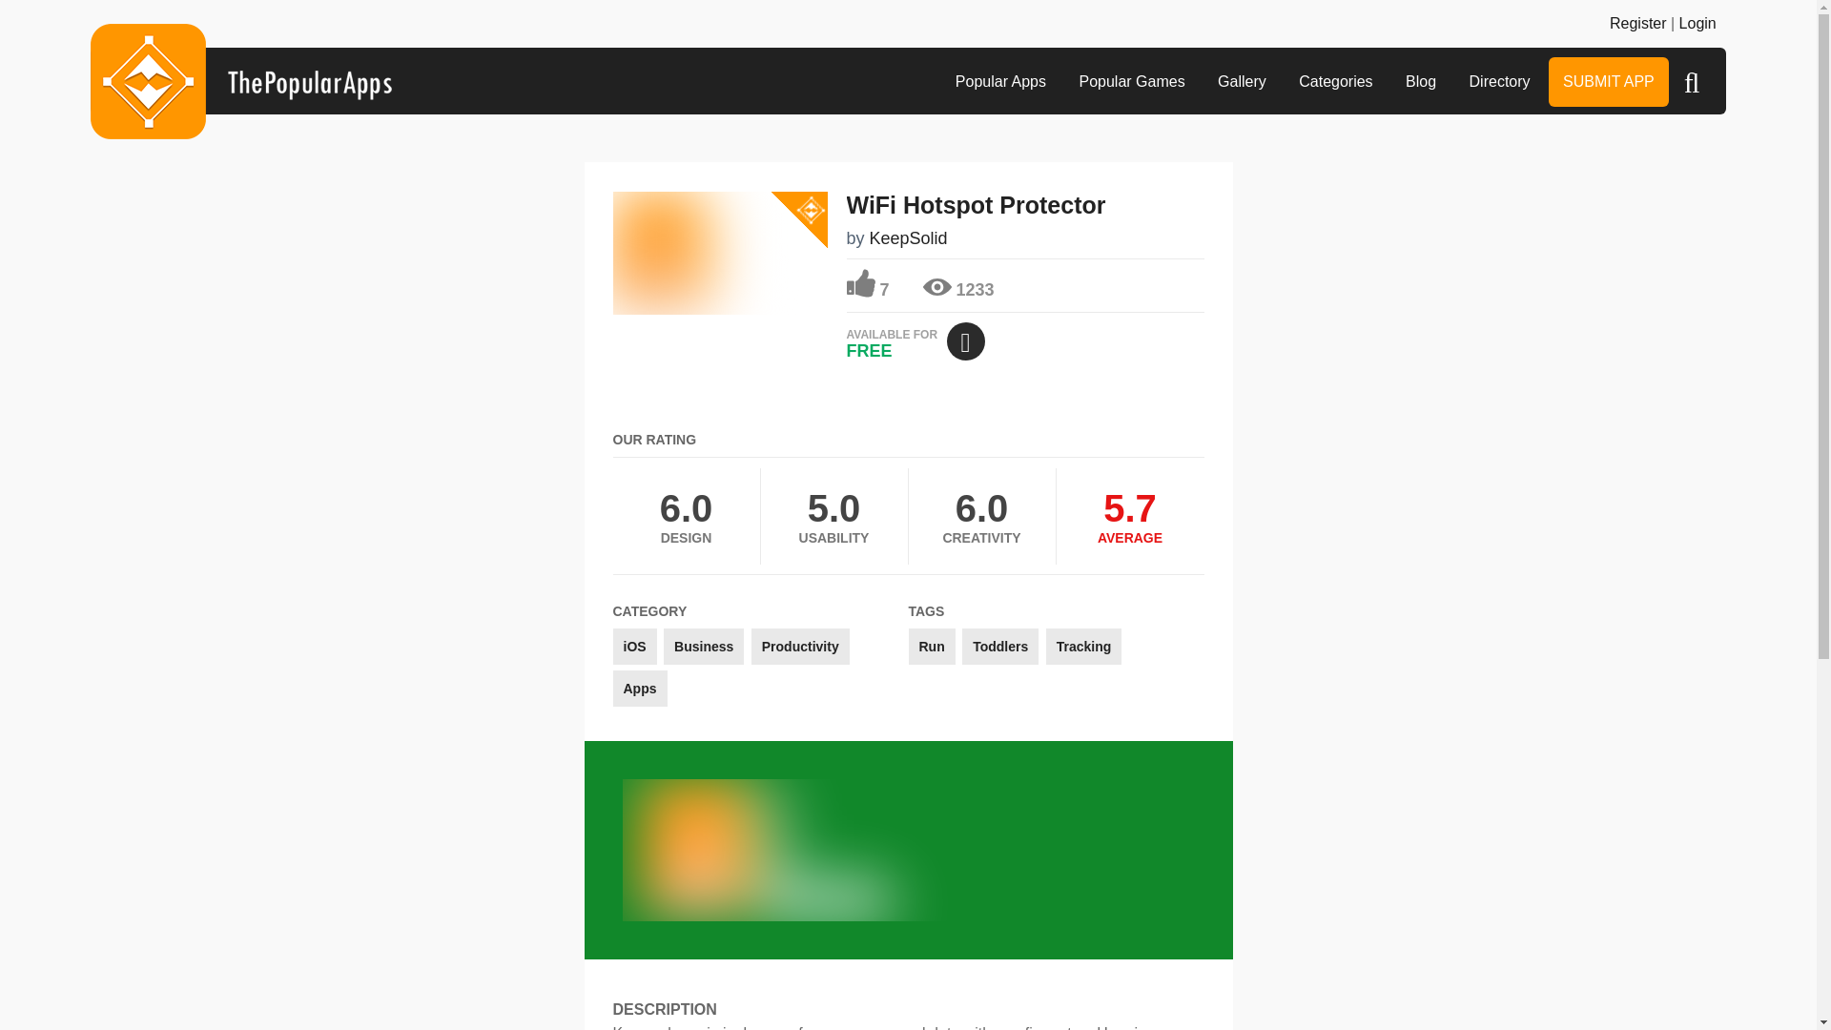  What do you see at coordinates (799, 646) in the screenshot?
I see `Productivity` at bounding box center [799, 646].